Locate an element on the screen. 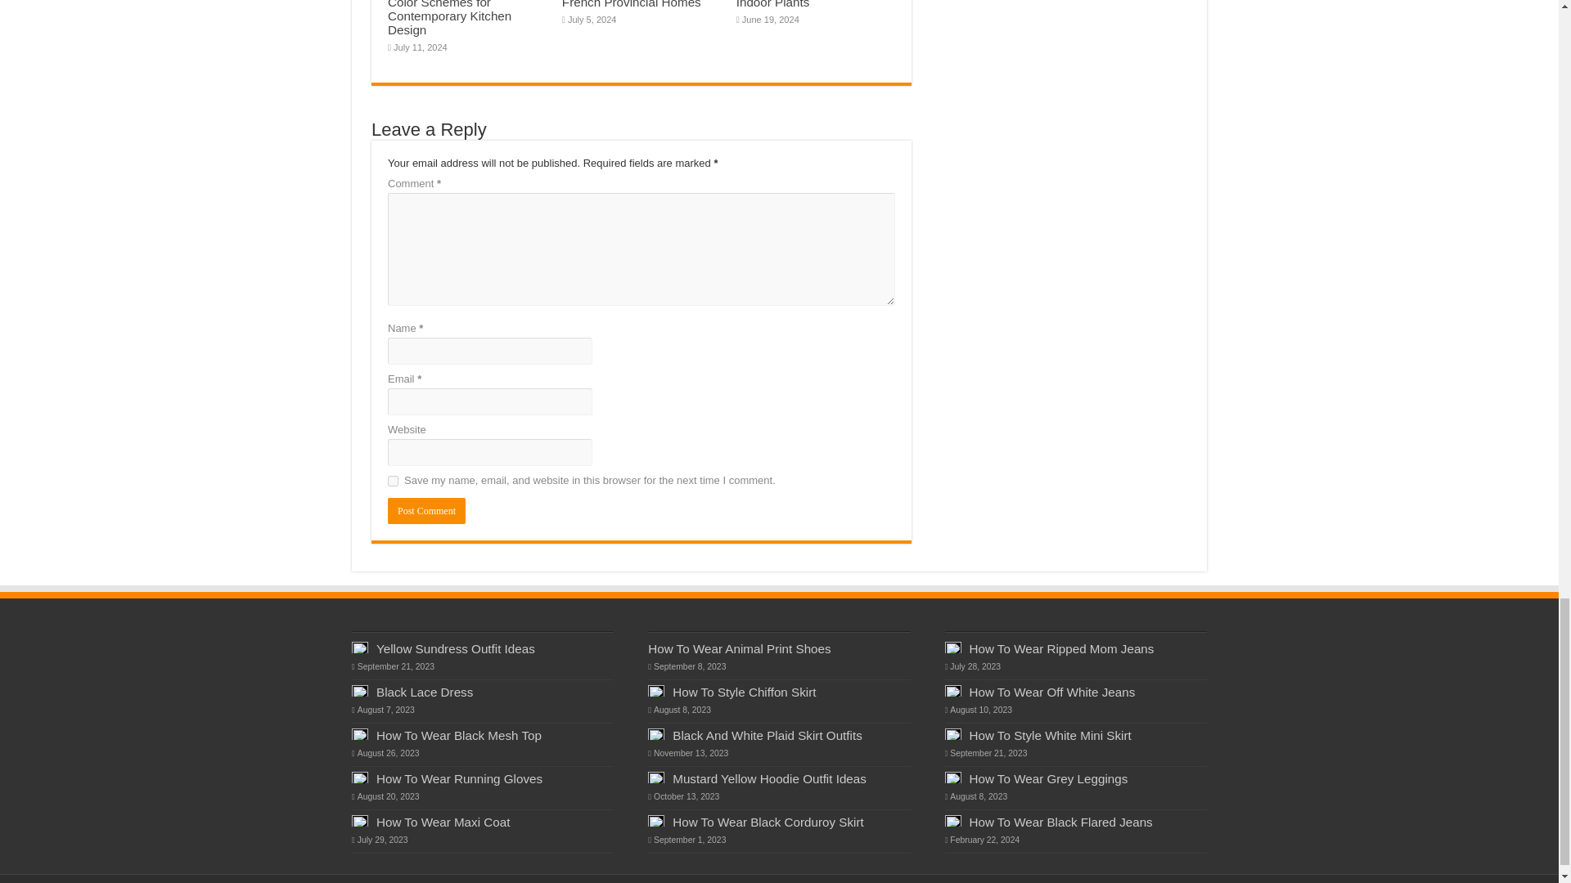  Black Lace Dress is located at coordinates (424, 692).